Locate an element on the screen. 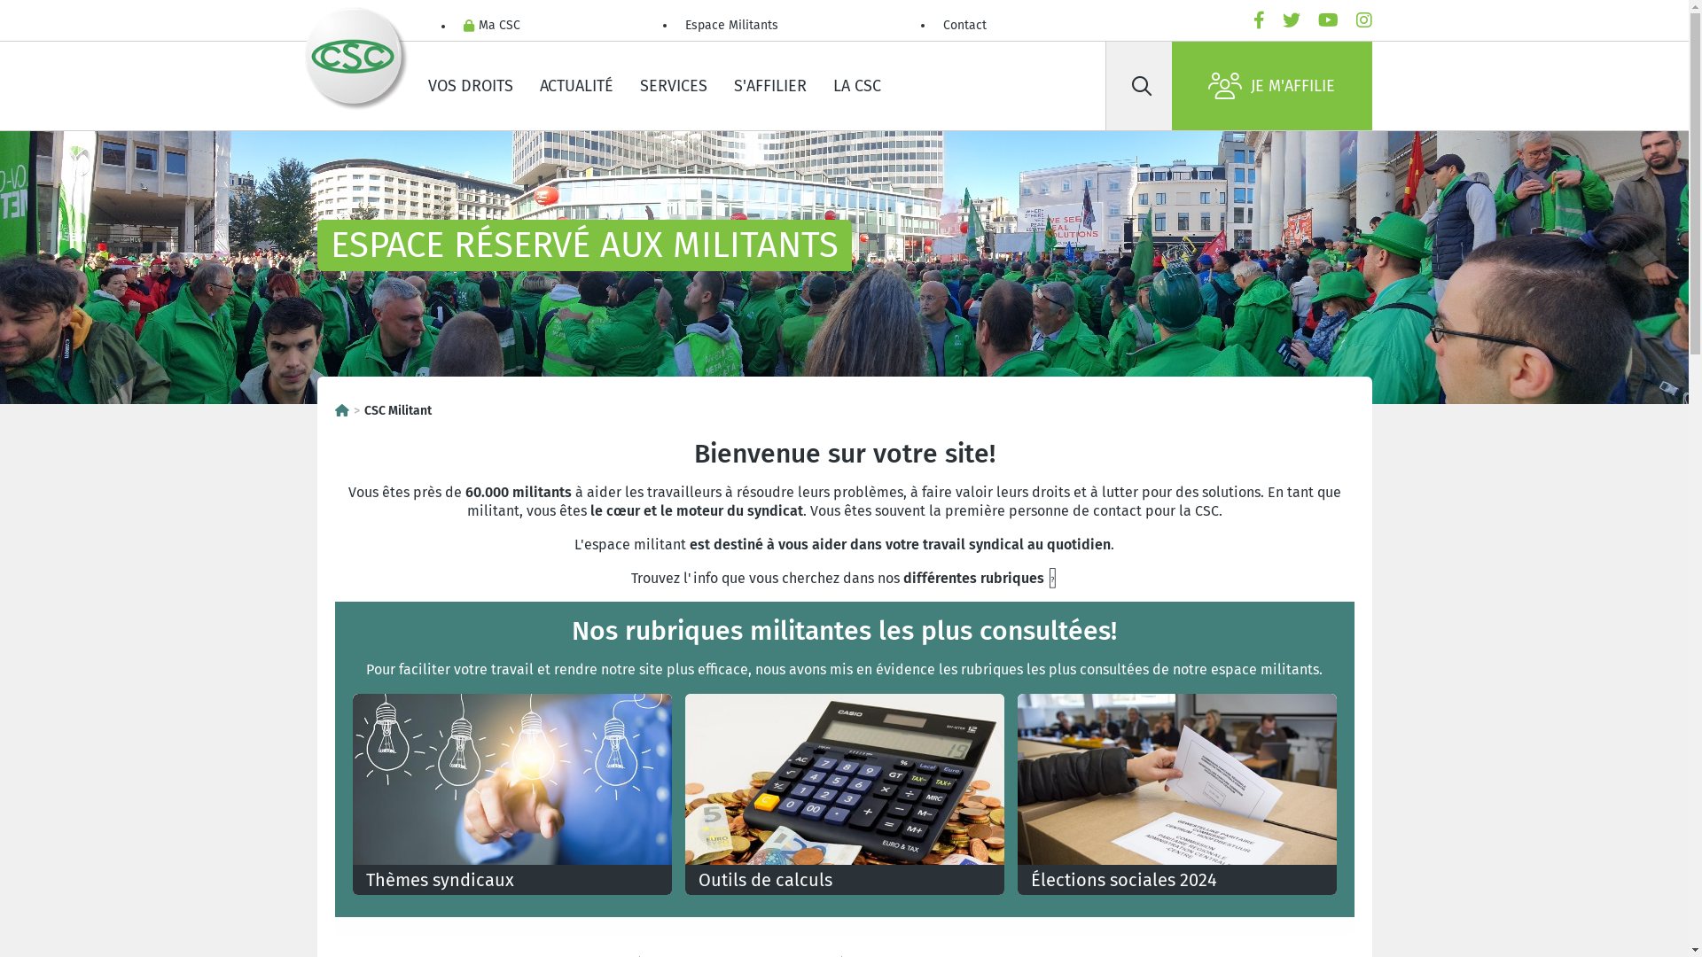  LA CSC is located at coordinates (856, 86).